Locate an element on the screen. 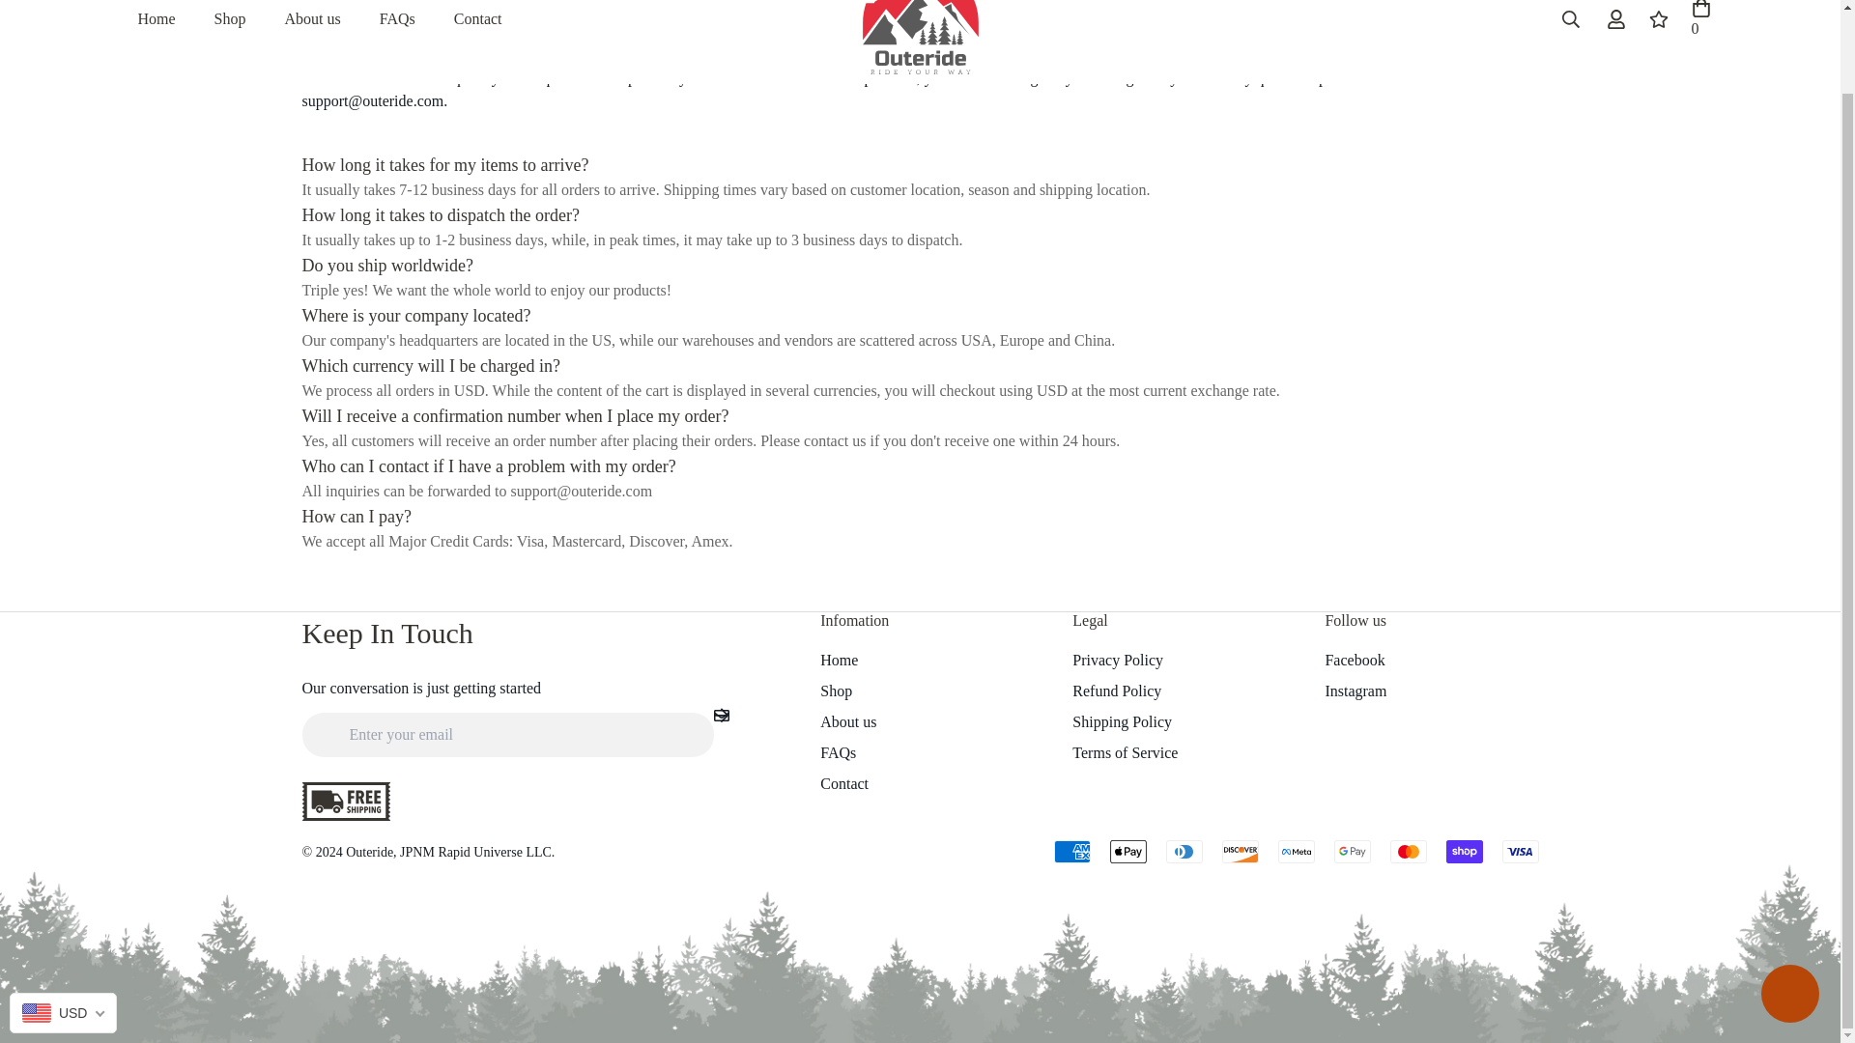  Shop is located at coordinates (1789, 908).